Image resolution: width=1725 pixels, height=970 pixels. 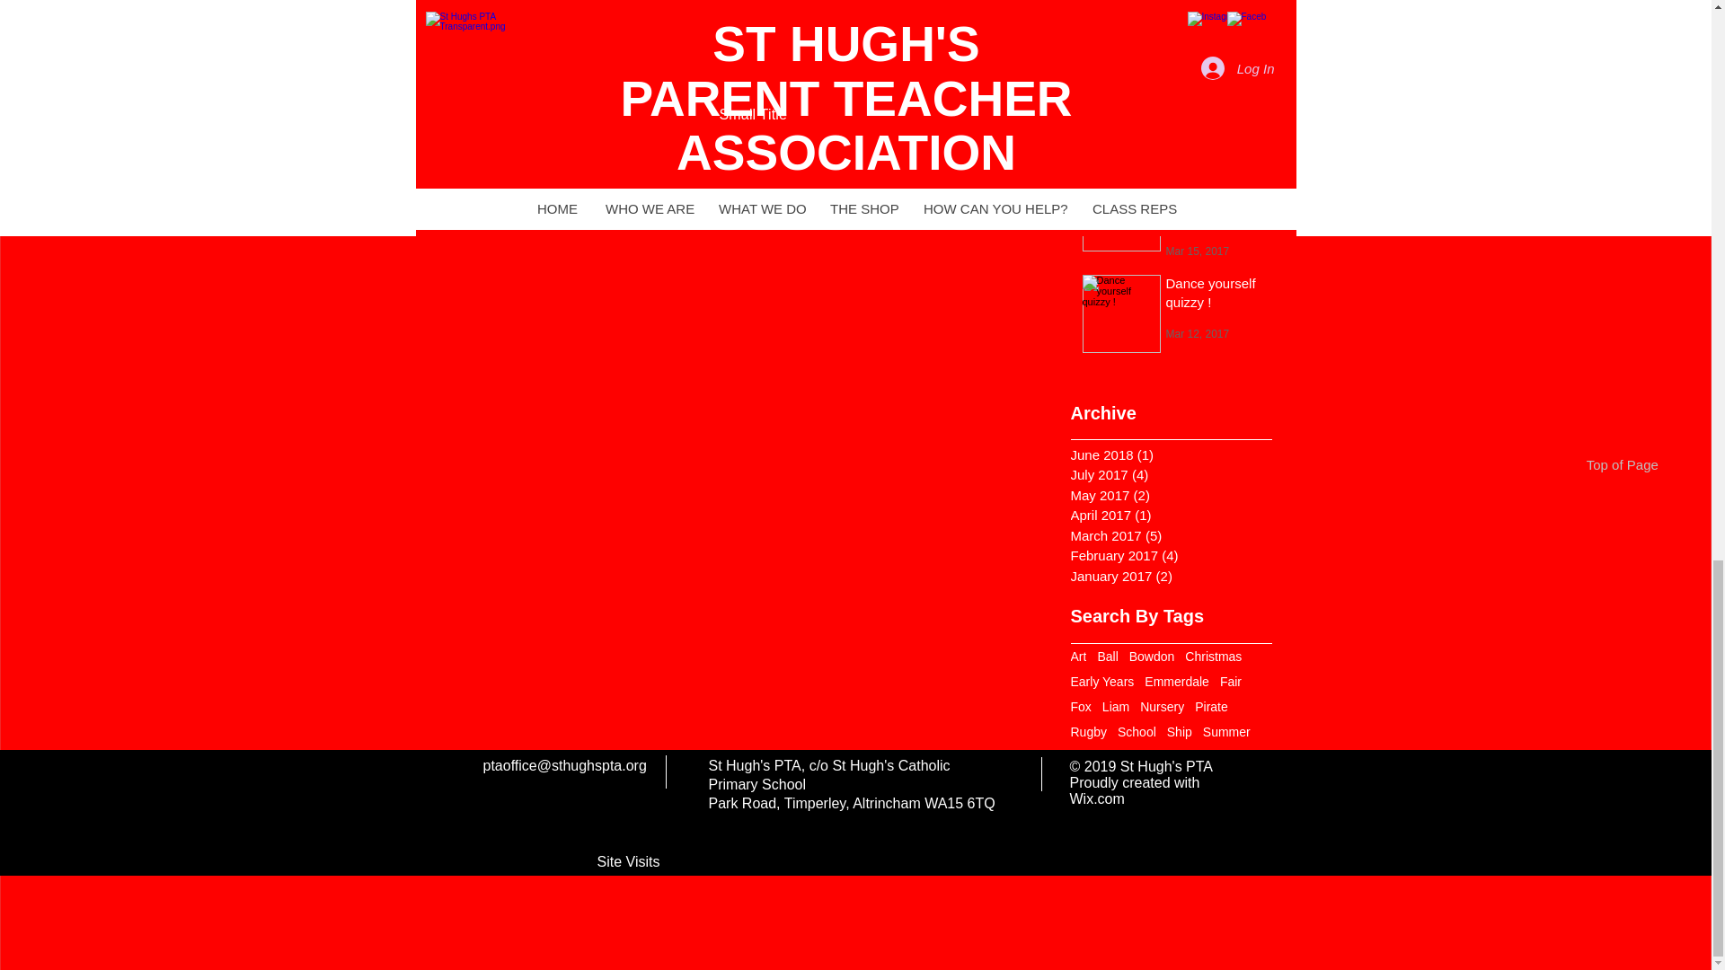 I want to click on Art, so click(x=1078, y=656).